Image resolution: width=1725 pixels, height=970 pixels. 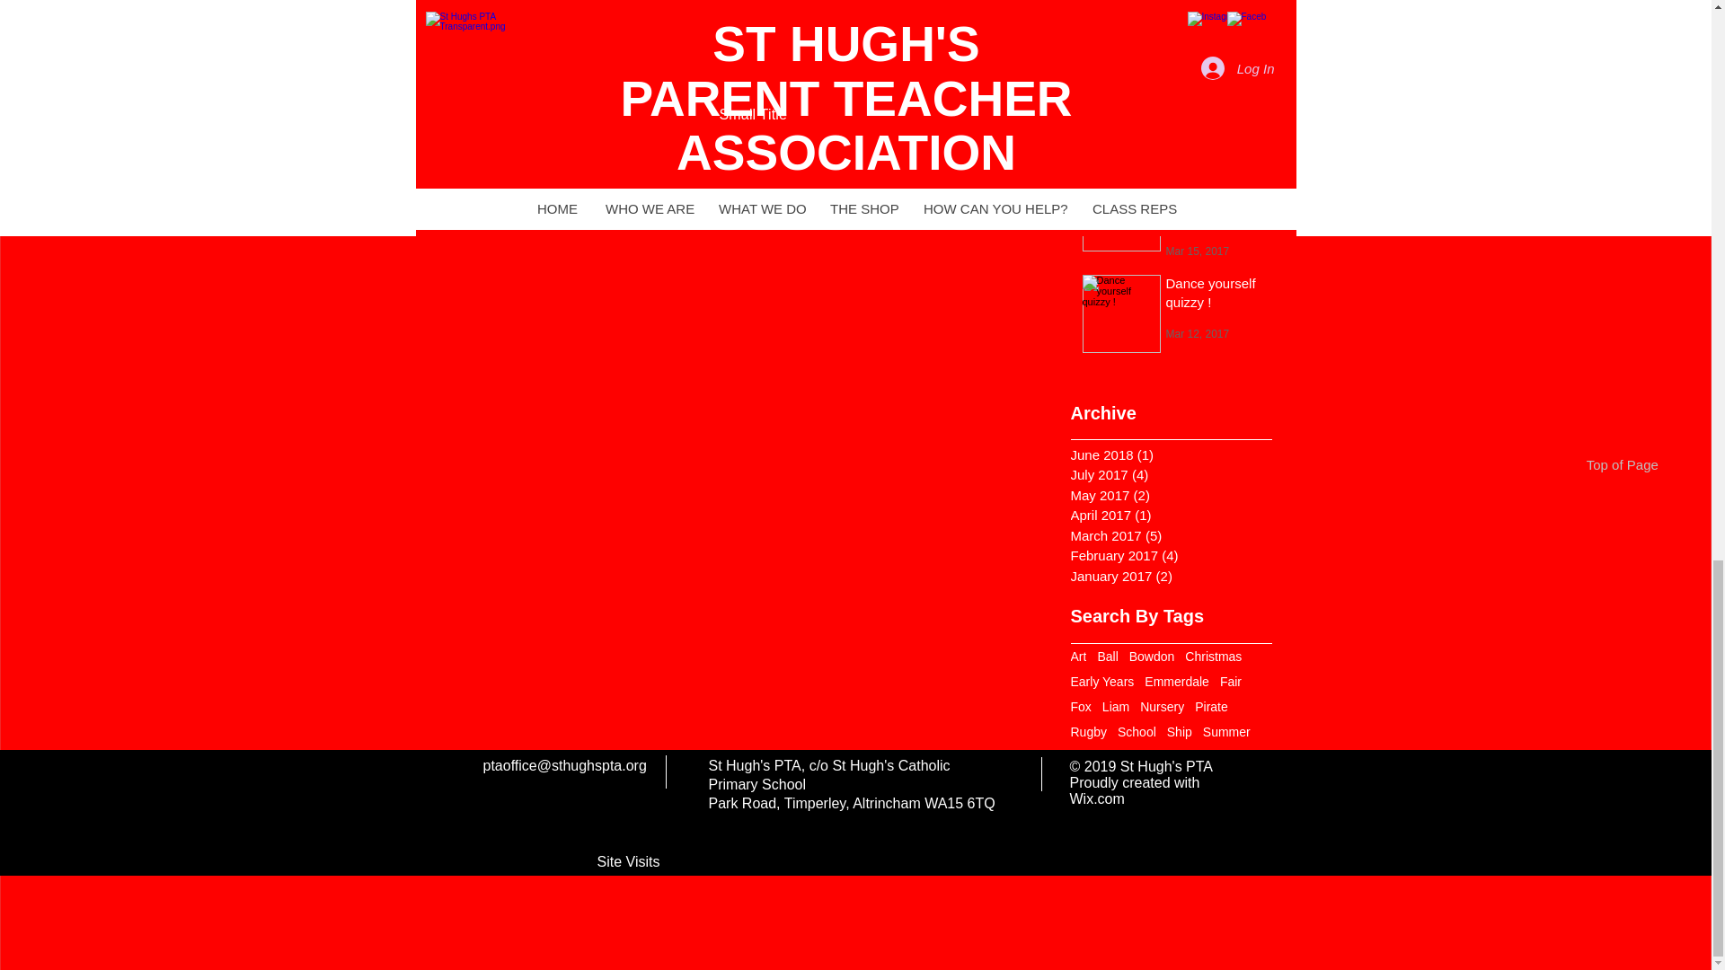 I want to click on Art, so click(x=1078, y=656).